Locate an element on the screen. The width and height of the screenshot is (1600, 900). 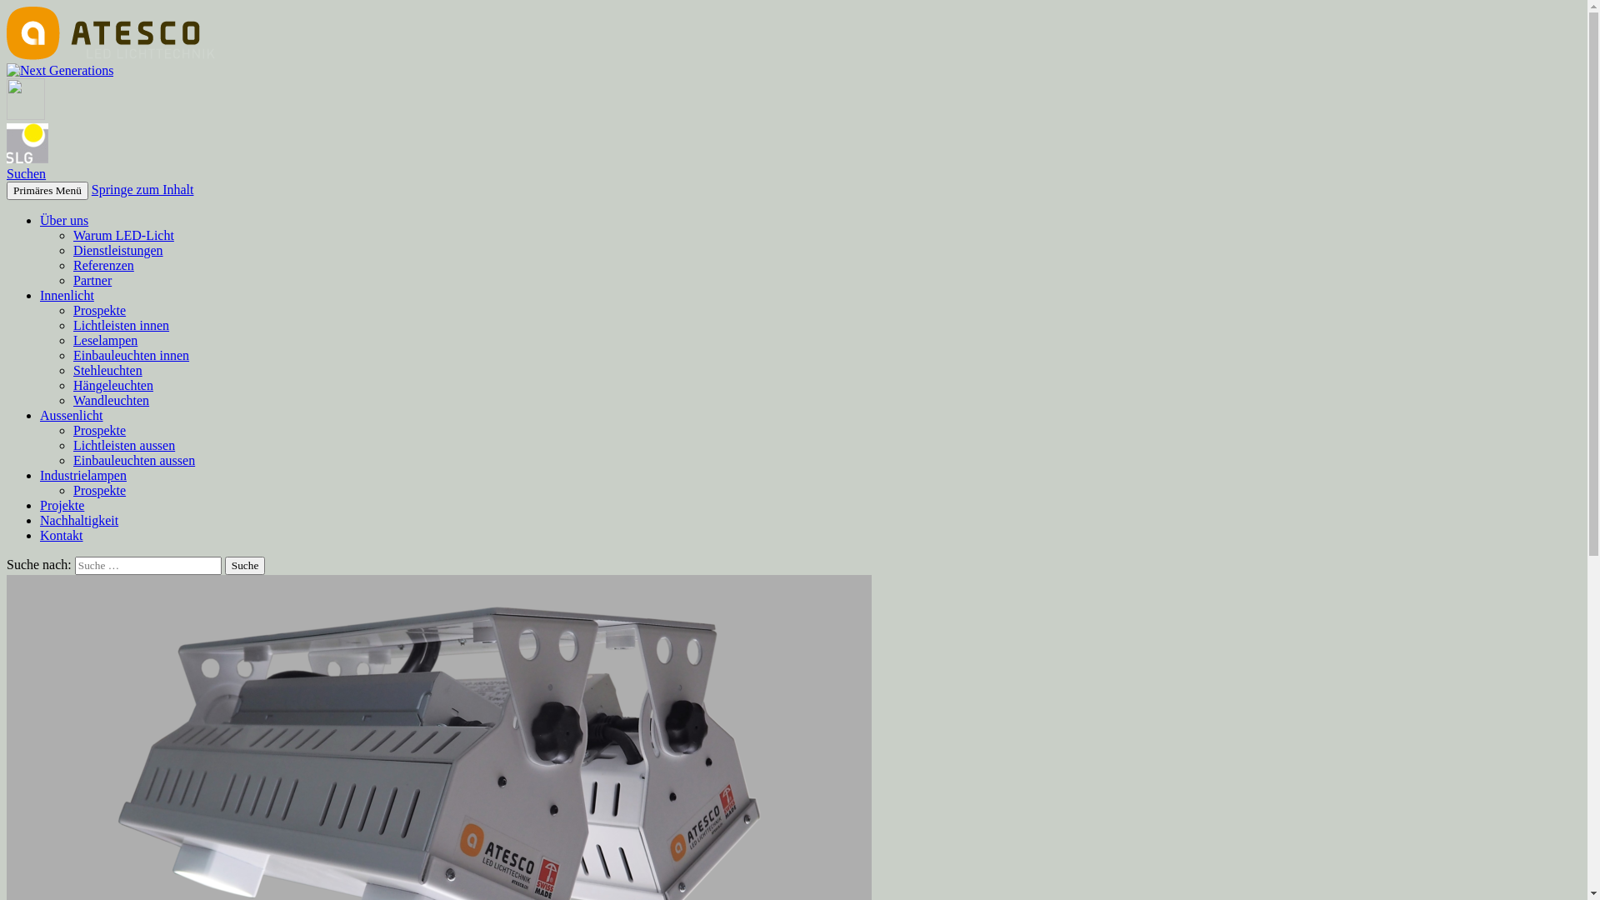
Einbauleuchten aussen is located at coordinates (134, 460).